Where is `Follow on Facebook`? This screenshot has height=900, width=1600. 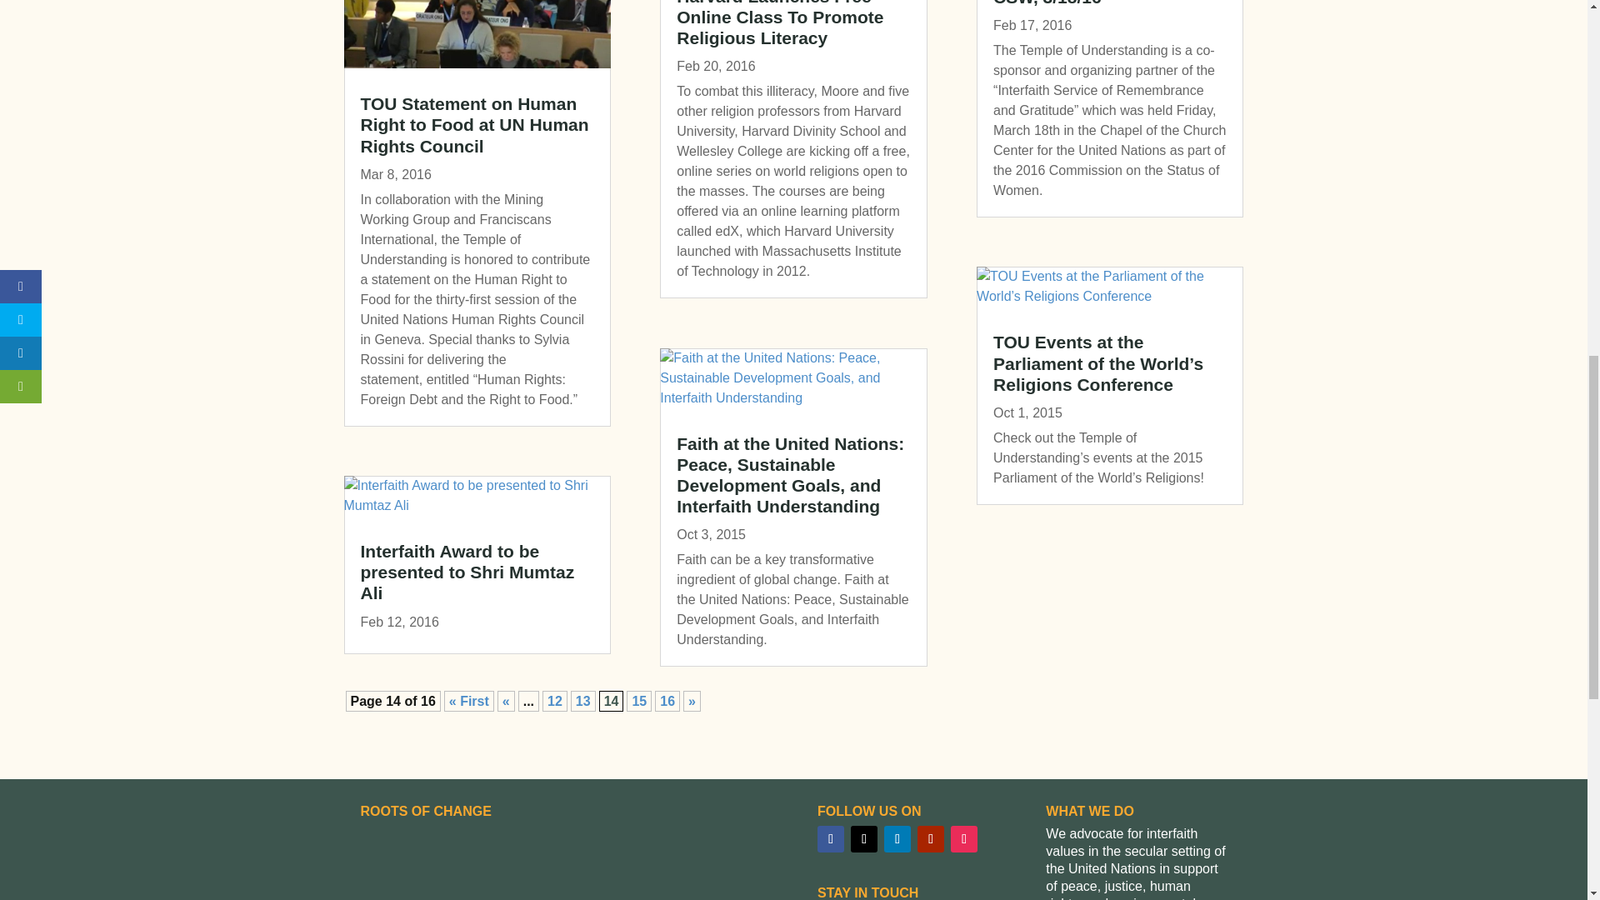
Follow on Facebook is located at coordinates (831, 838).